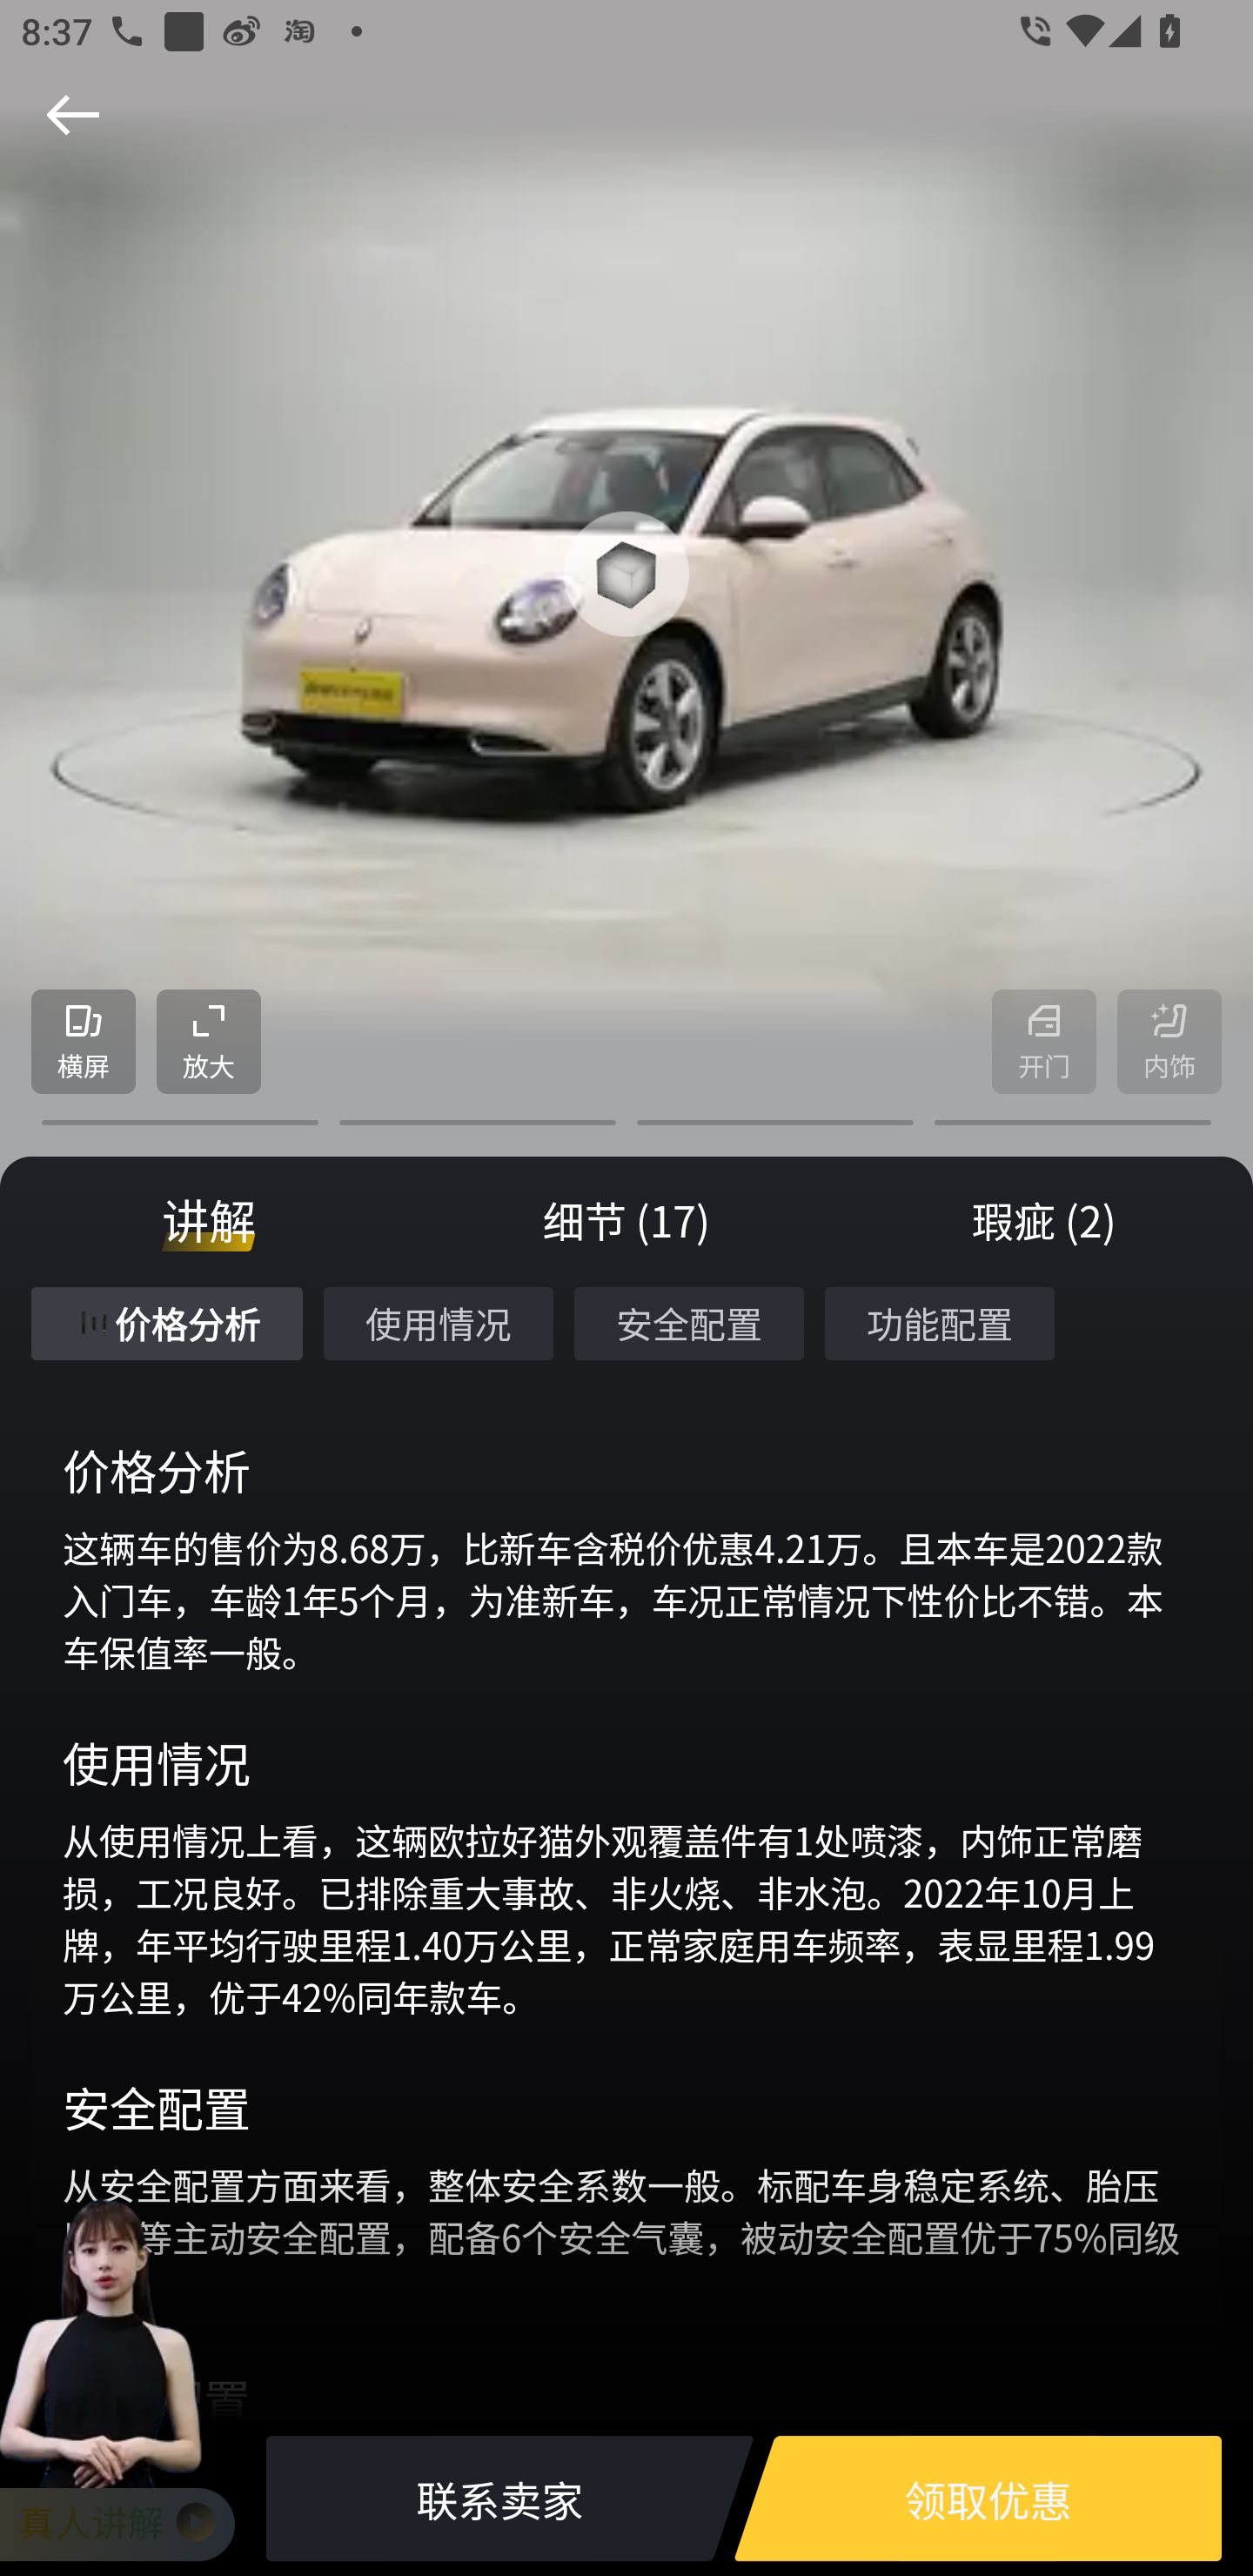  Describe the element at coordinates (988, 2499) in the screenshot. I see `领取优惠` at that location.